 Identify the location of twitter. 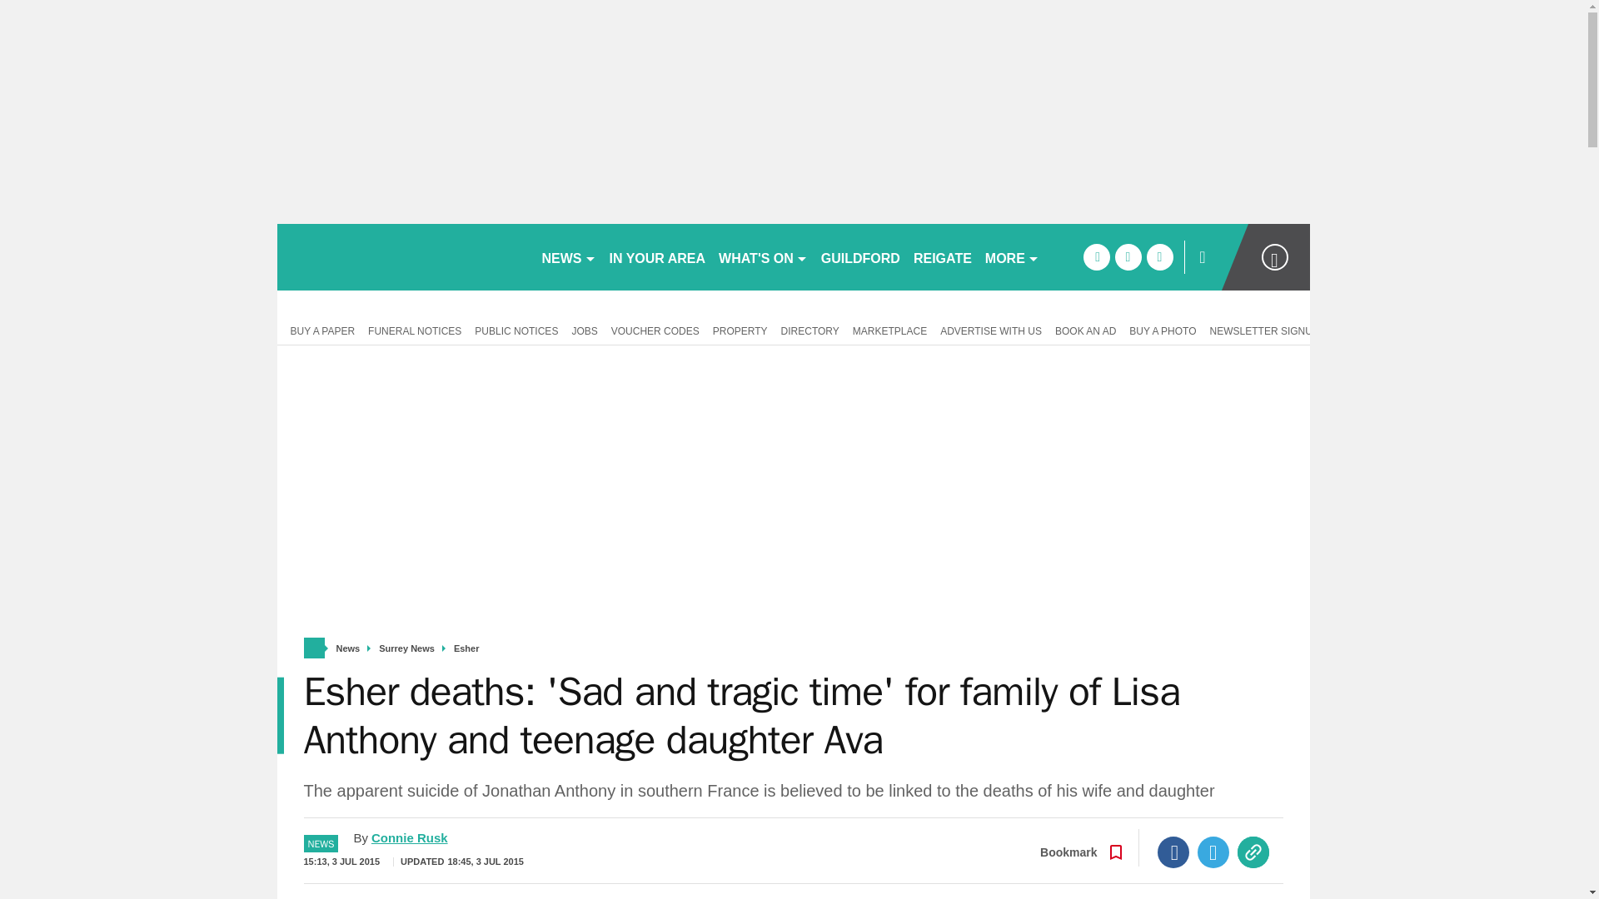
(1128, 256).